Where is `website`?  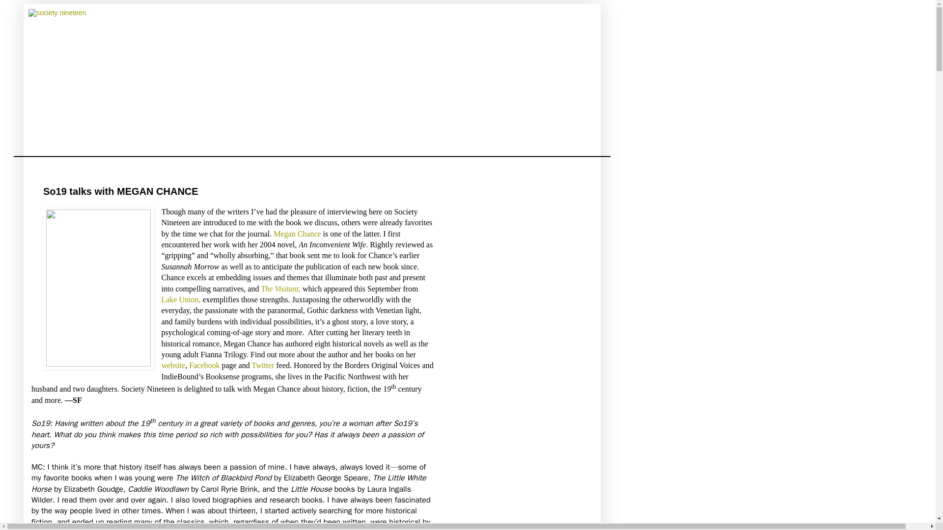 website is located at coordinates (173, 365).